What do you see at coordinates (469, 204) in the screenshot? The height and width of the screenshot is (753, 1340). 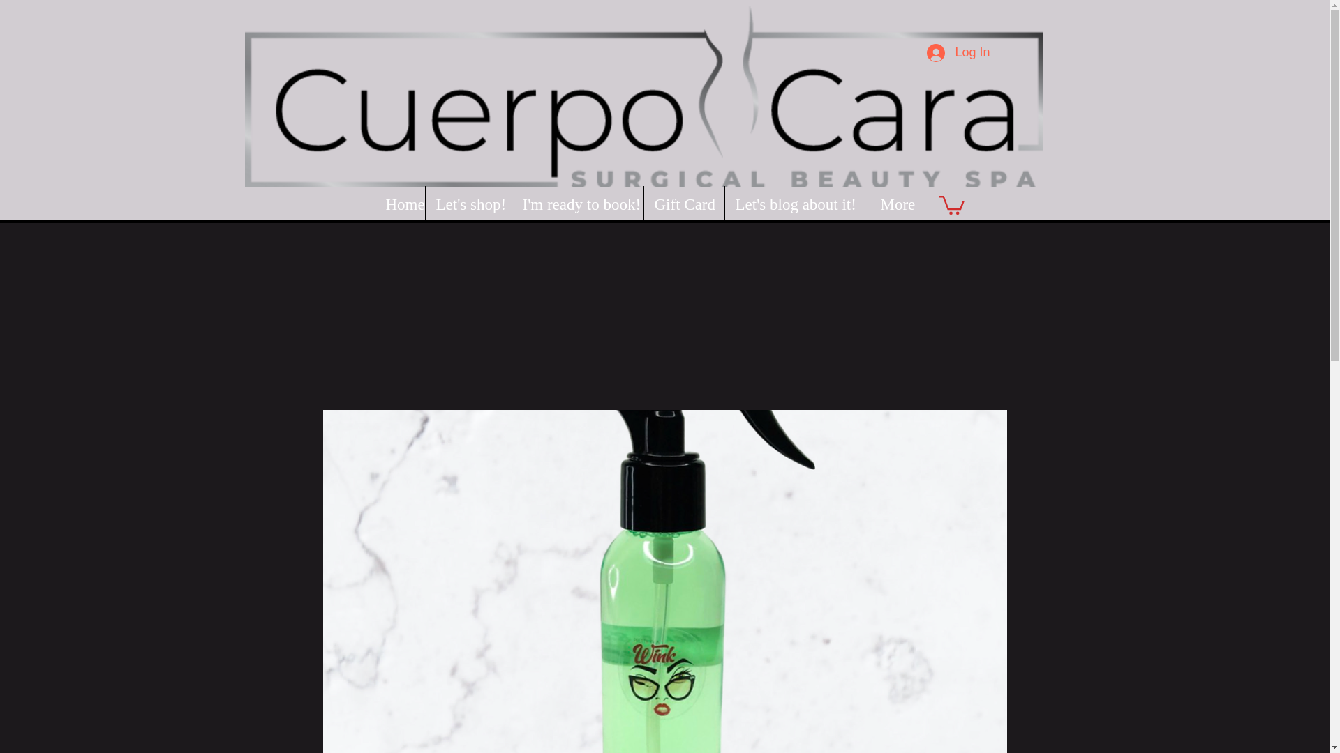 I see `Let's shop!` at bounding box center [469, 204].